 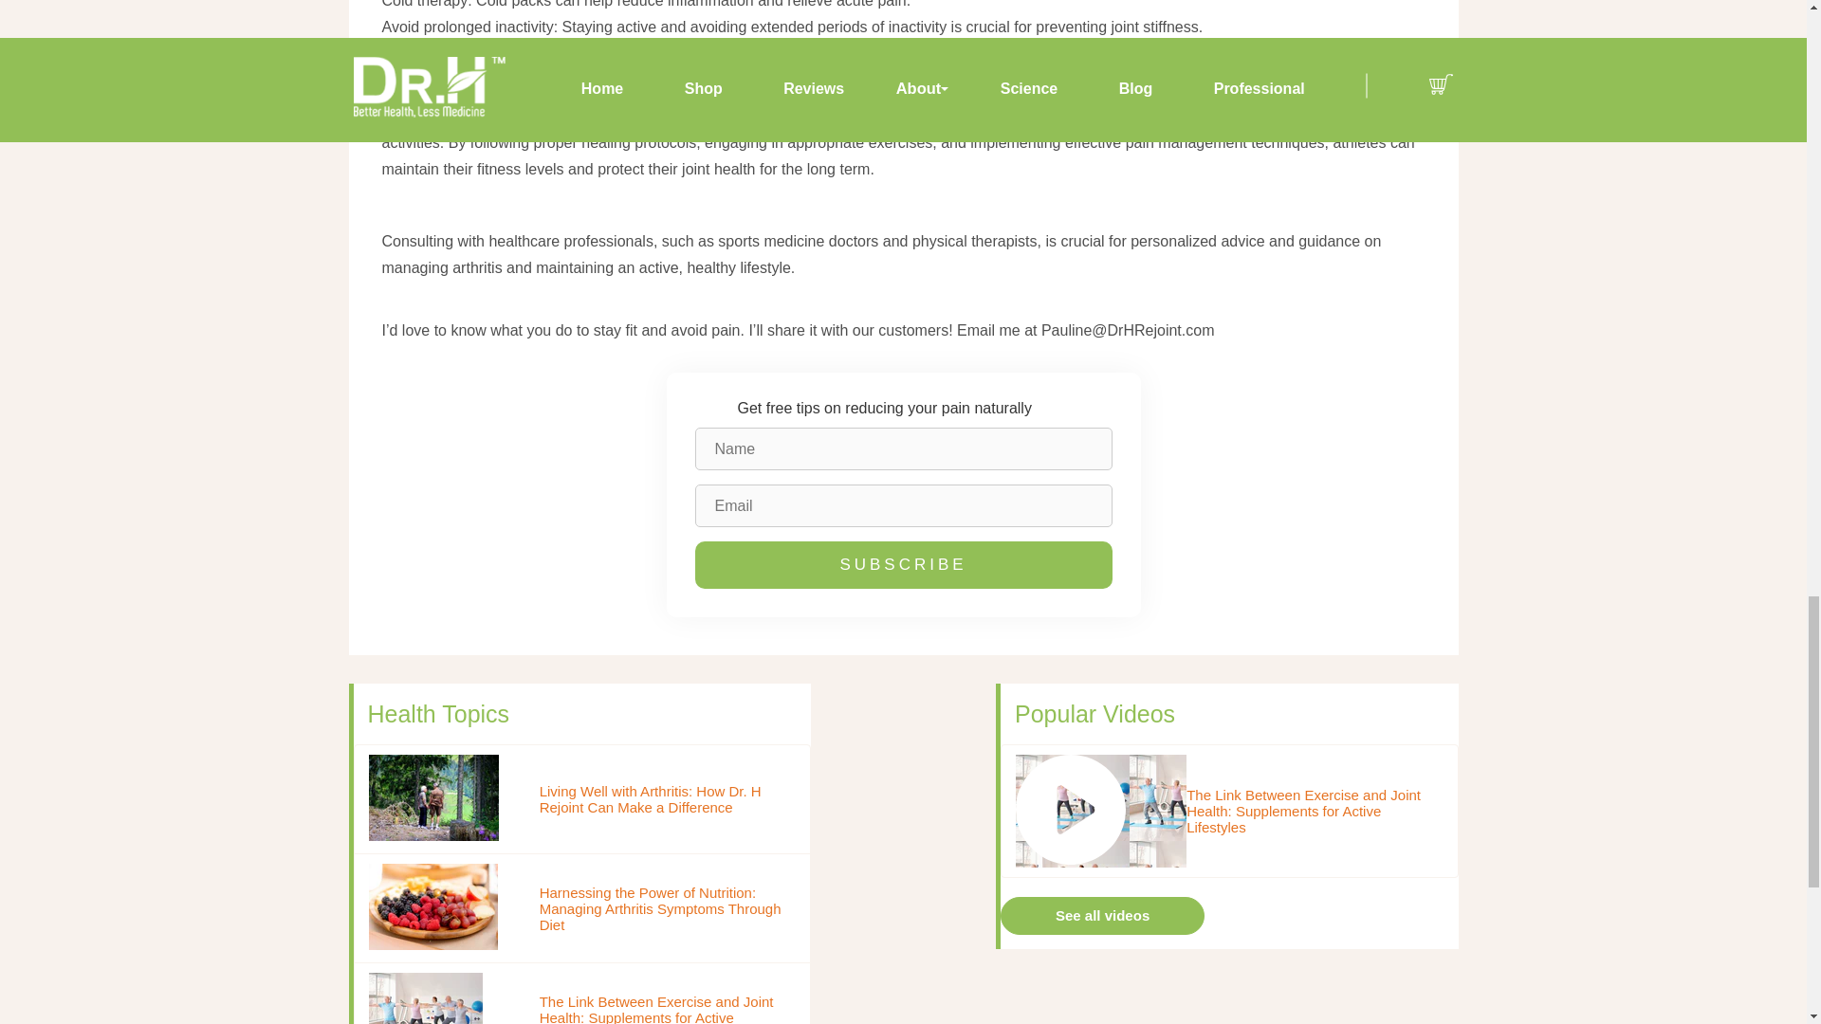 I want to click on Subscribe, so click(x=902, y=565).